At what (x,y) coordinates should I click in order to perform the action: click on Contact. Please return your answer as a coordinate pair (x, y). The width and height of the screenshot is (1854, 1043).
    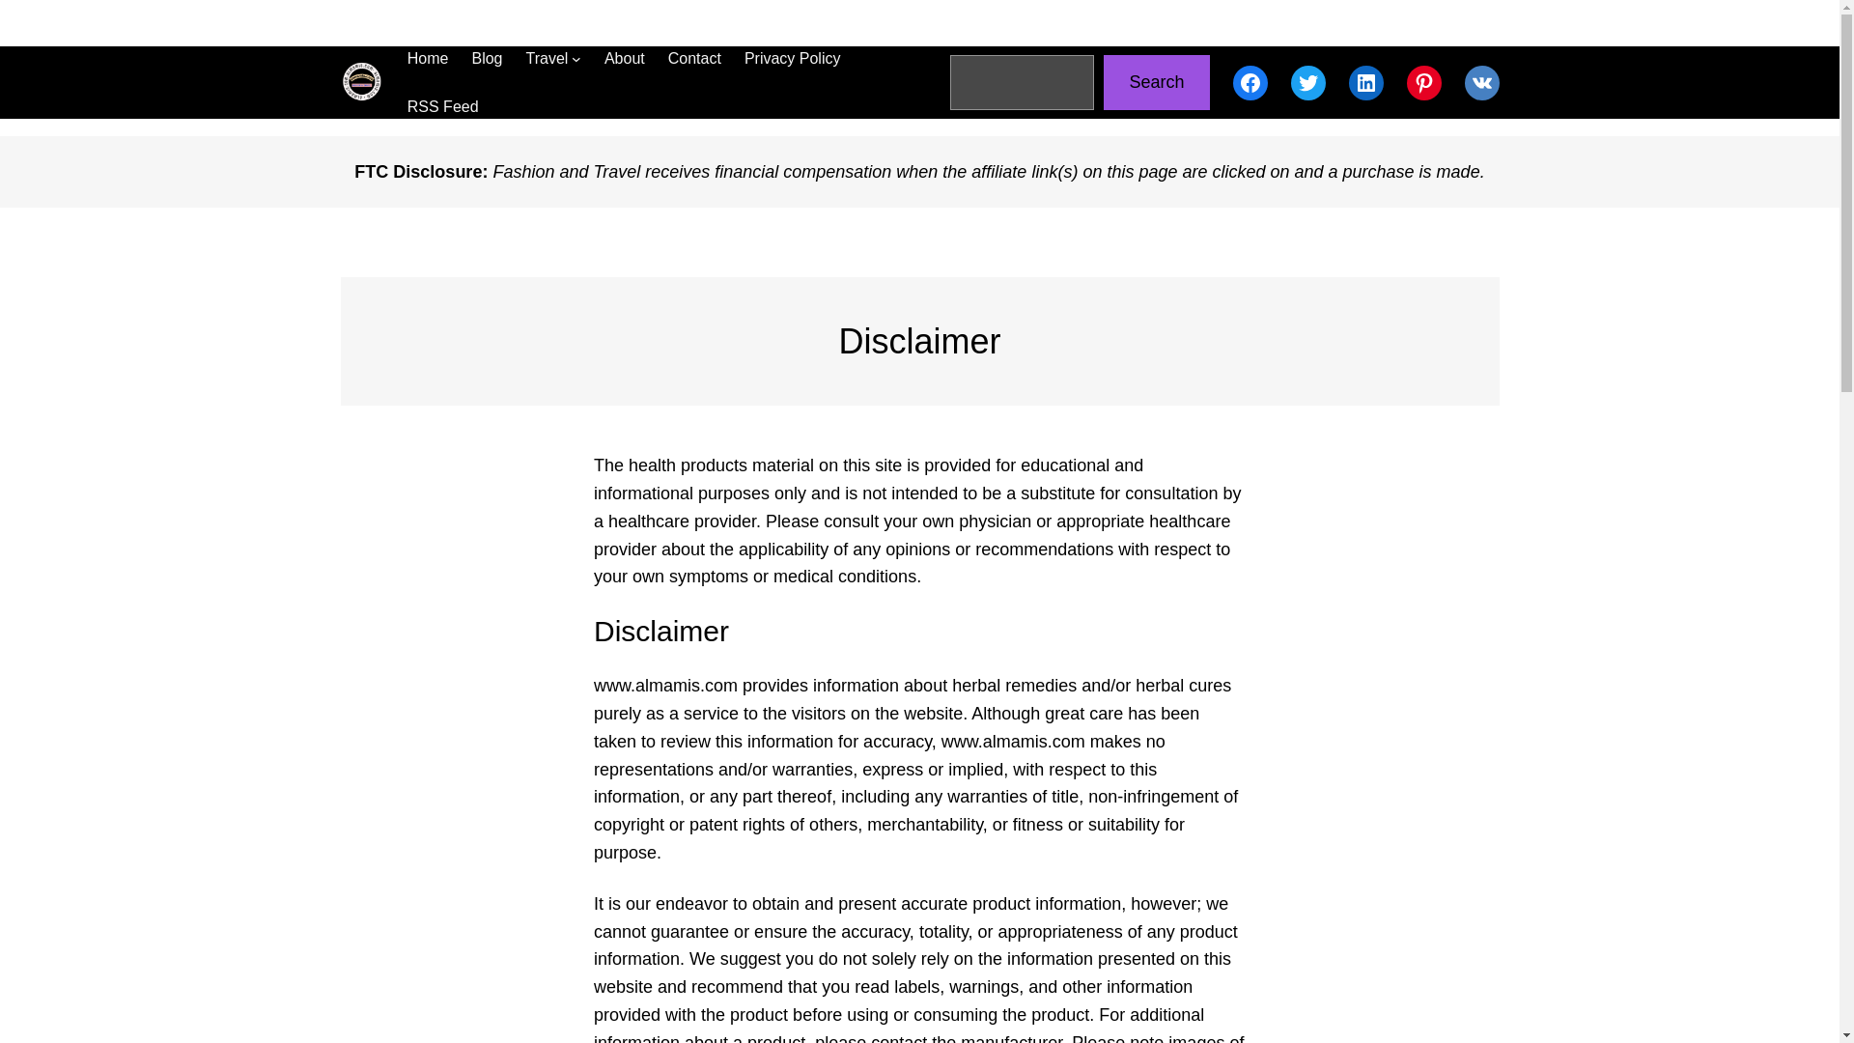
    Looking at the image, I should click on (693, 58).